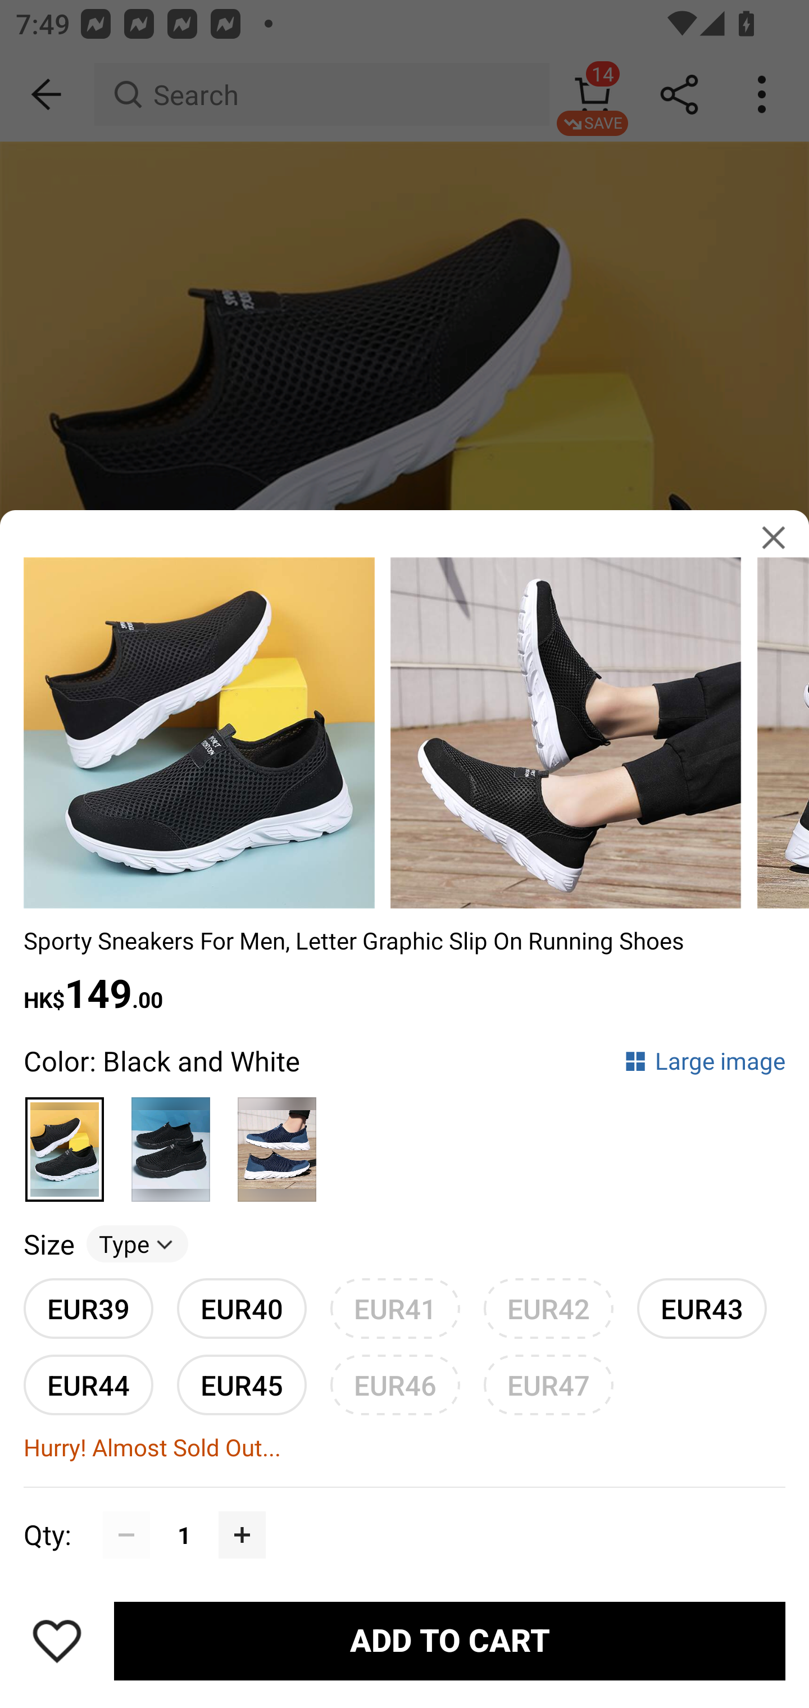  What do you see at coordinates (65, 1141) in the screenshot?
I see `Black and White` at bounding box center [65, 1141].